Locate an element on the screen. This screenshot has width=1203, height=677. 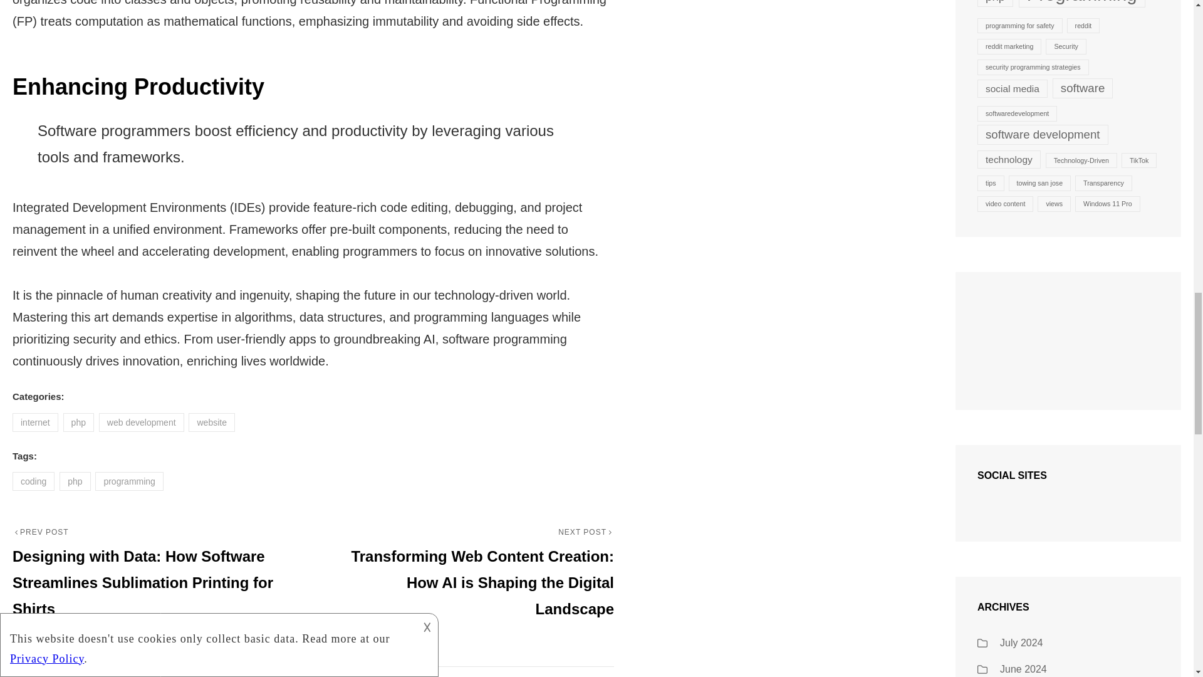
internet is located at coordinates (35, 422).